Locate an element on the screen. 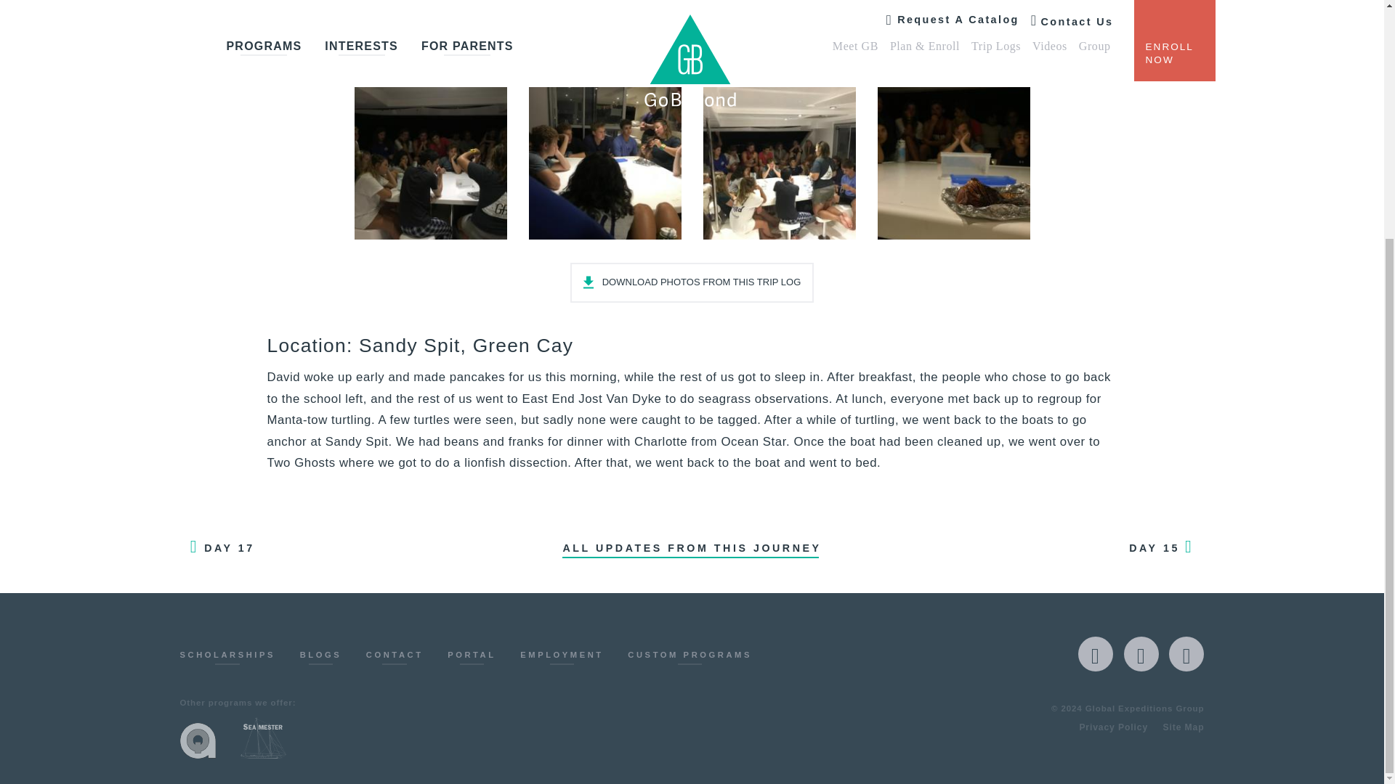 The height and width of the screenshot is (784, 1395). BLOGS is located at coordinates (320, 658).